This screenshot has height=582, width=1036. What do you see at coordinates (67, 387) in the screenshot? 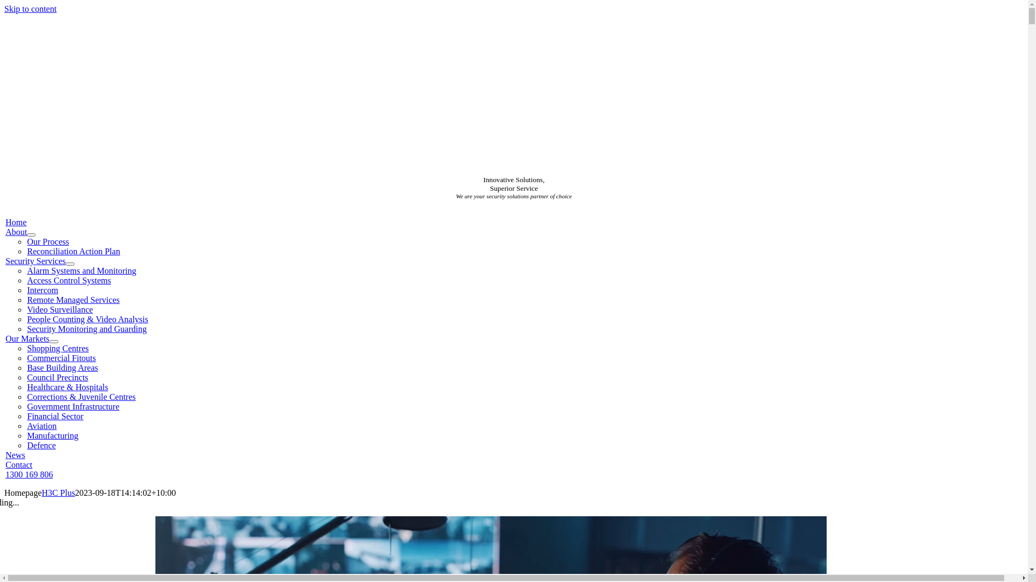
I see `Healthcare & Hospitals` at bounding box center [67, 387].